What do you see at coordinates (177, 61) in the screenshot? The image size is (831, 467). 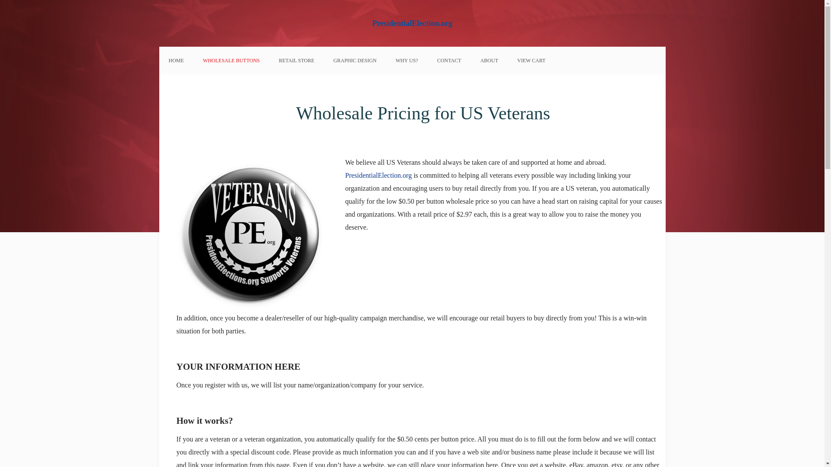 I see `HOME` at bounding box center [177, 61].